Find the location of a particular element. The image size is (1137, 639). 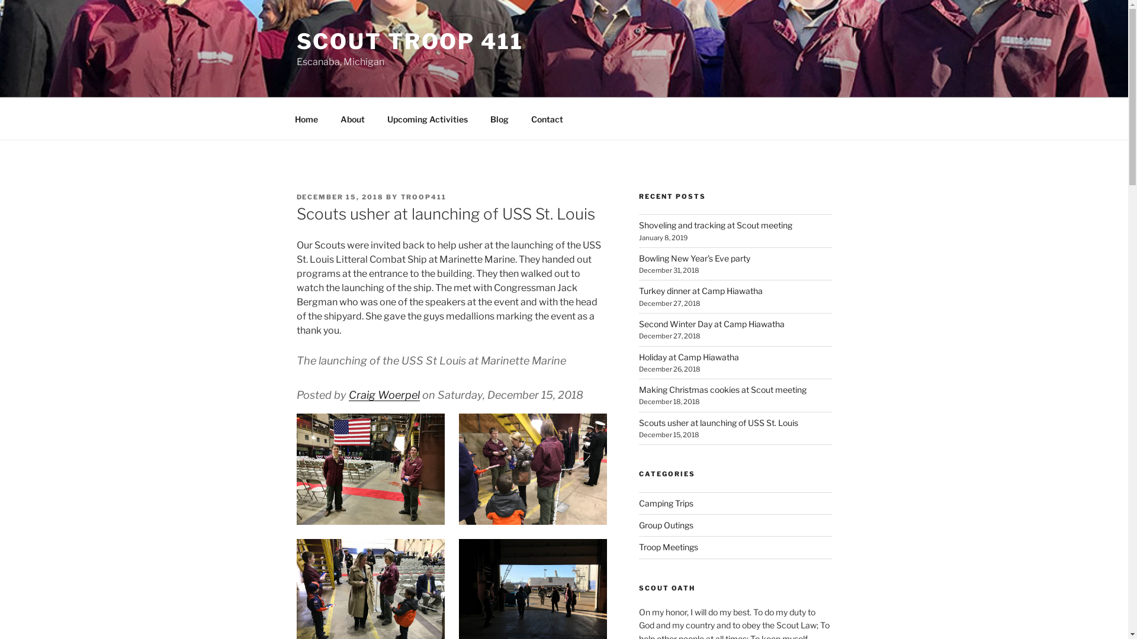

Making Christmas cookies at Scout meeting is located at coordinates (722, 389).